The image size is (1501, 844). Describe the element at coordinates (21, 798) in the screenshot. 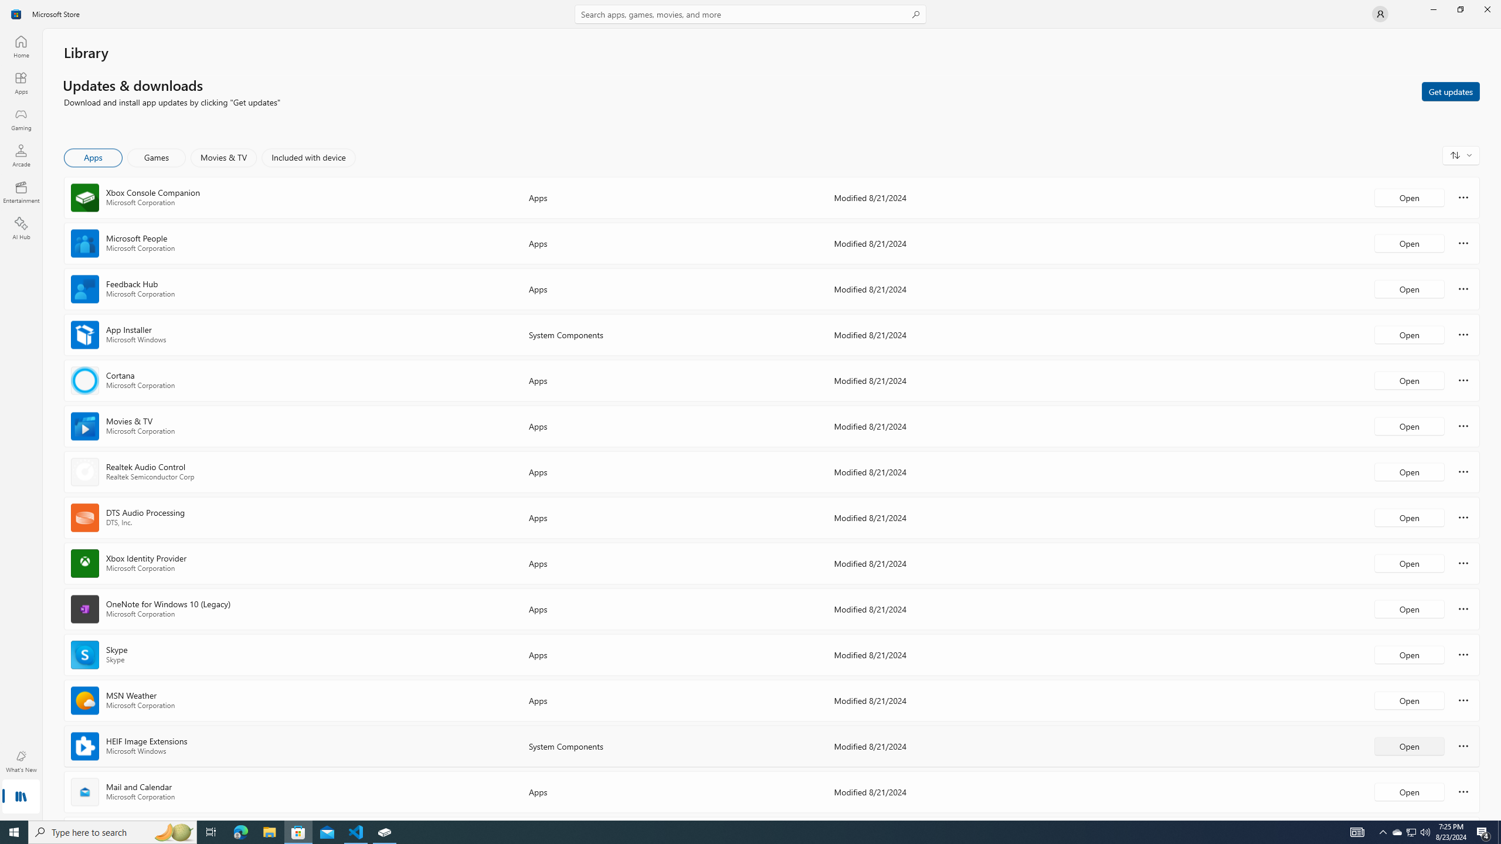

I see `Library` at that location.